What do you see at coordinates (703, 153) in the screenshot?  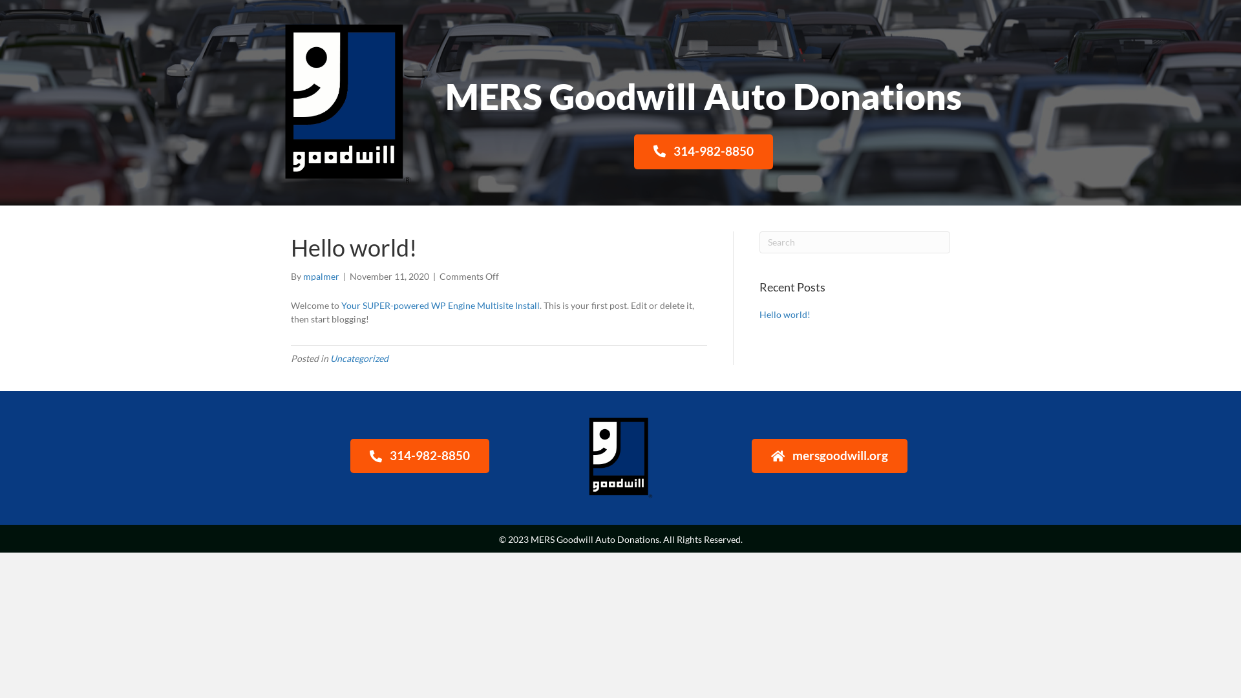 I see `314-982-8850` at bounding box center [703, 153].